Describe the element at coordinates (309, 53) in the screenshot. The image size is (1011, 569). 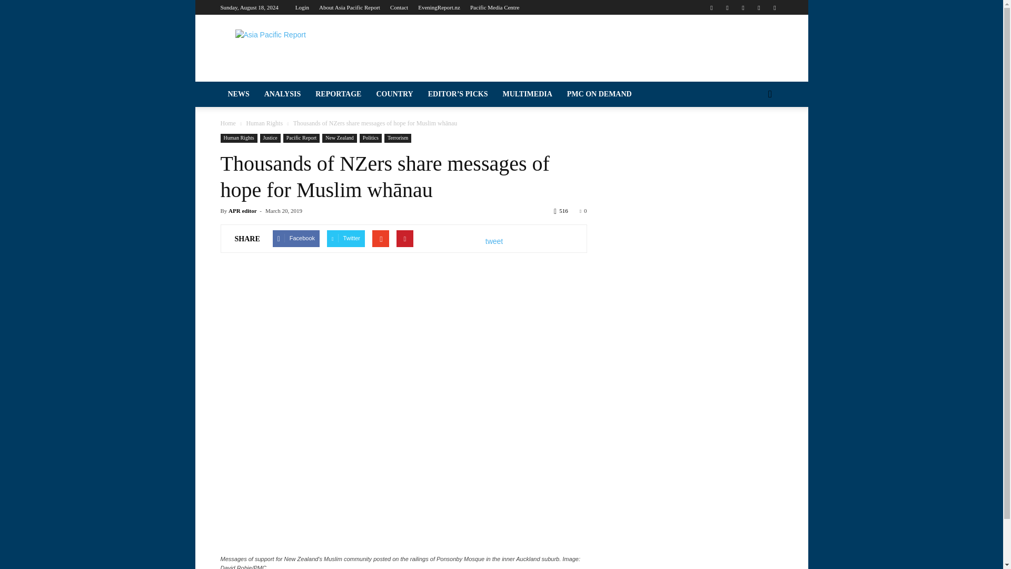
I see `Asia Pacific Report` at that location.